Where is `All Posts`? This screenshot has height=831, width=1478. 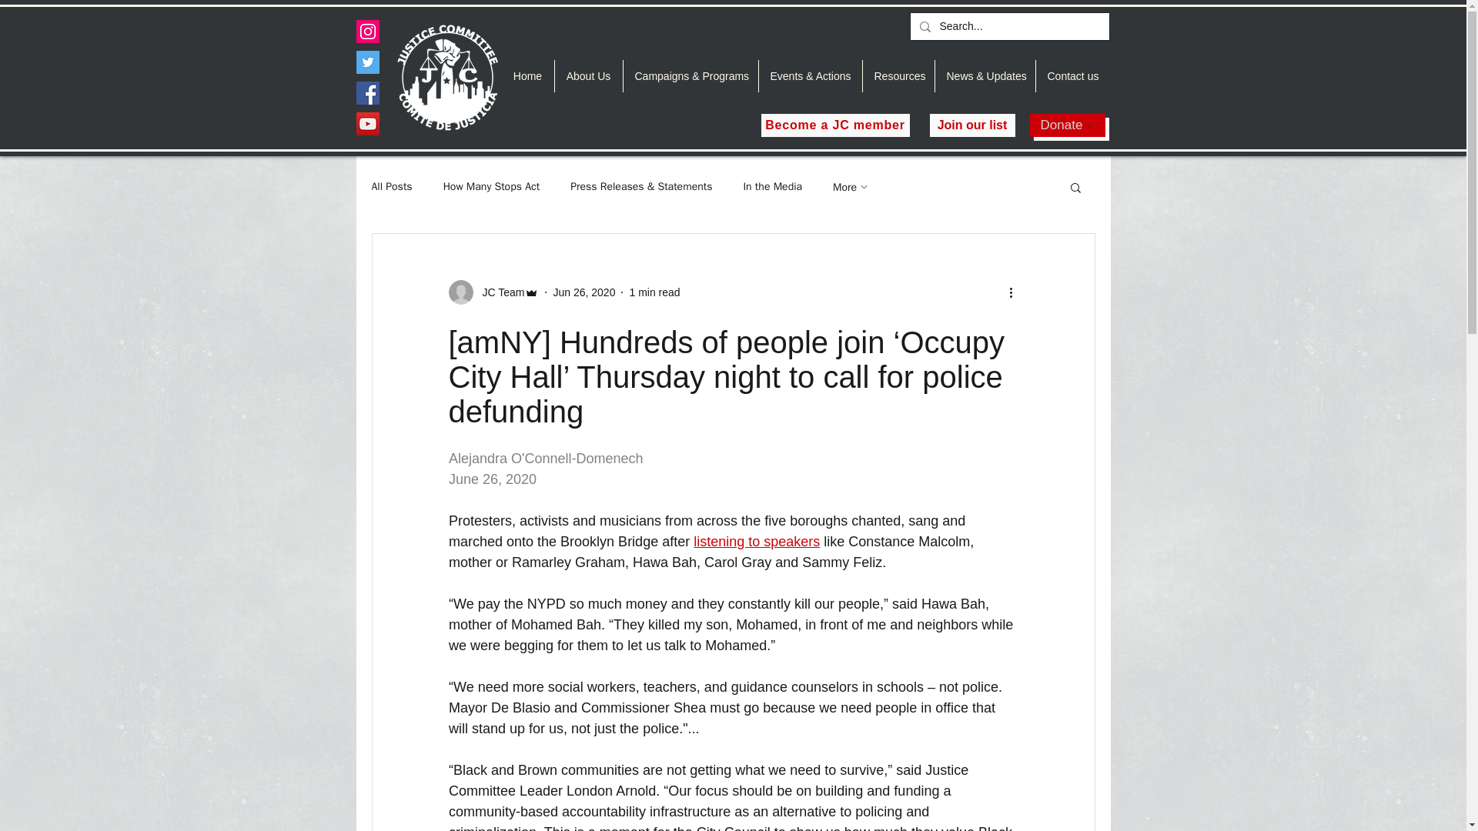 All Posts is located at coordinates (391, 186).